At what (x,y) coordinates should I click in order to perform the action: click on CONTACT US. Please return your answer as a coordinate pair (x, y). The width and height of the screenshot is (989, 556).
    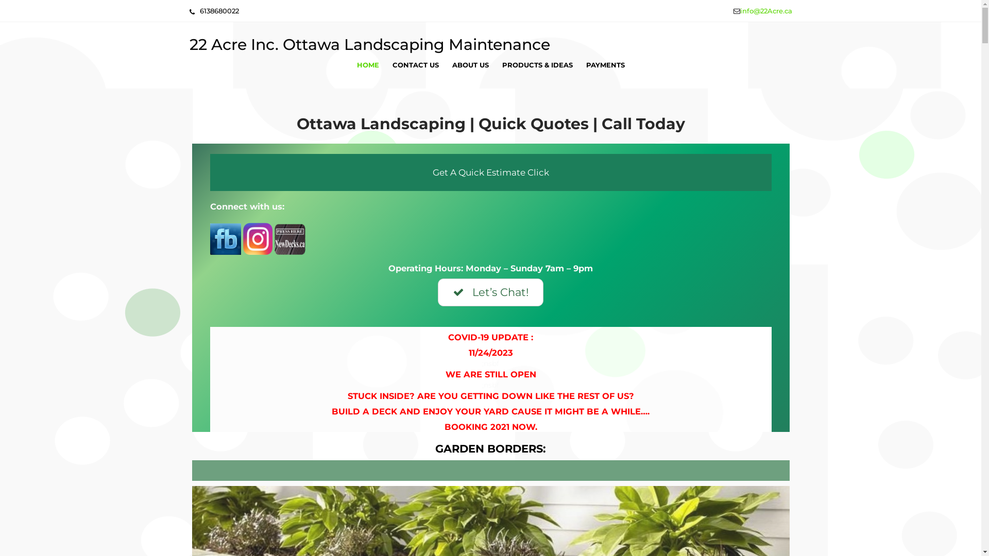
    Looking at the image, I should click on (415, 65).